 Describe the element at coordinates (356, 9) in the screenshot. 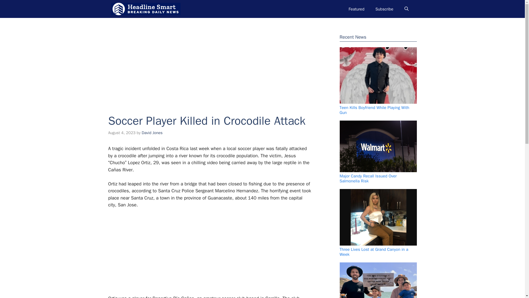

I see `Featured` at that location.